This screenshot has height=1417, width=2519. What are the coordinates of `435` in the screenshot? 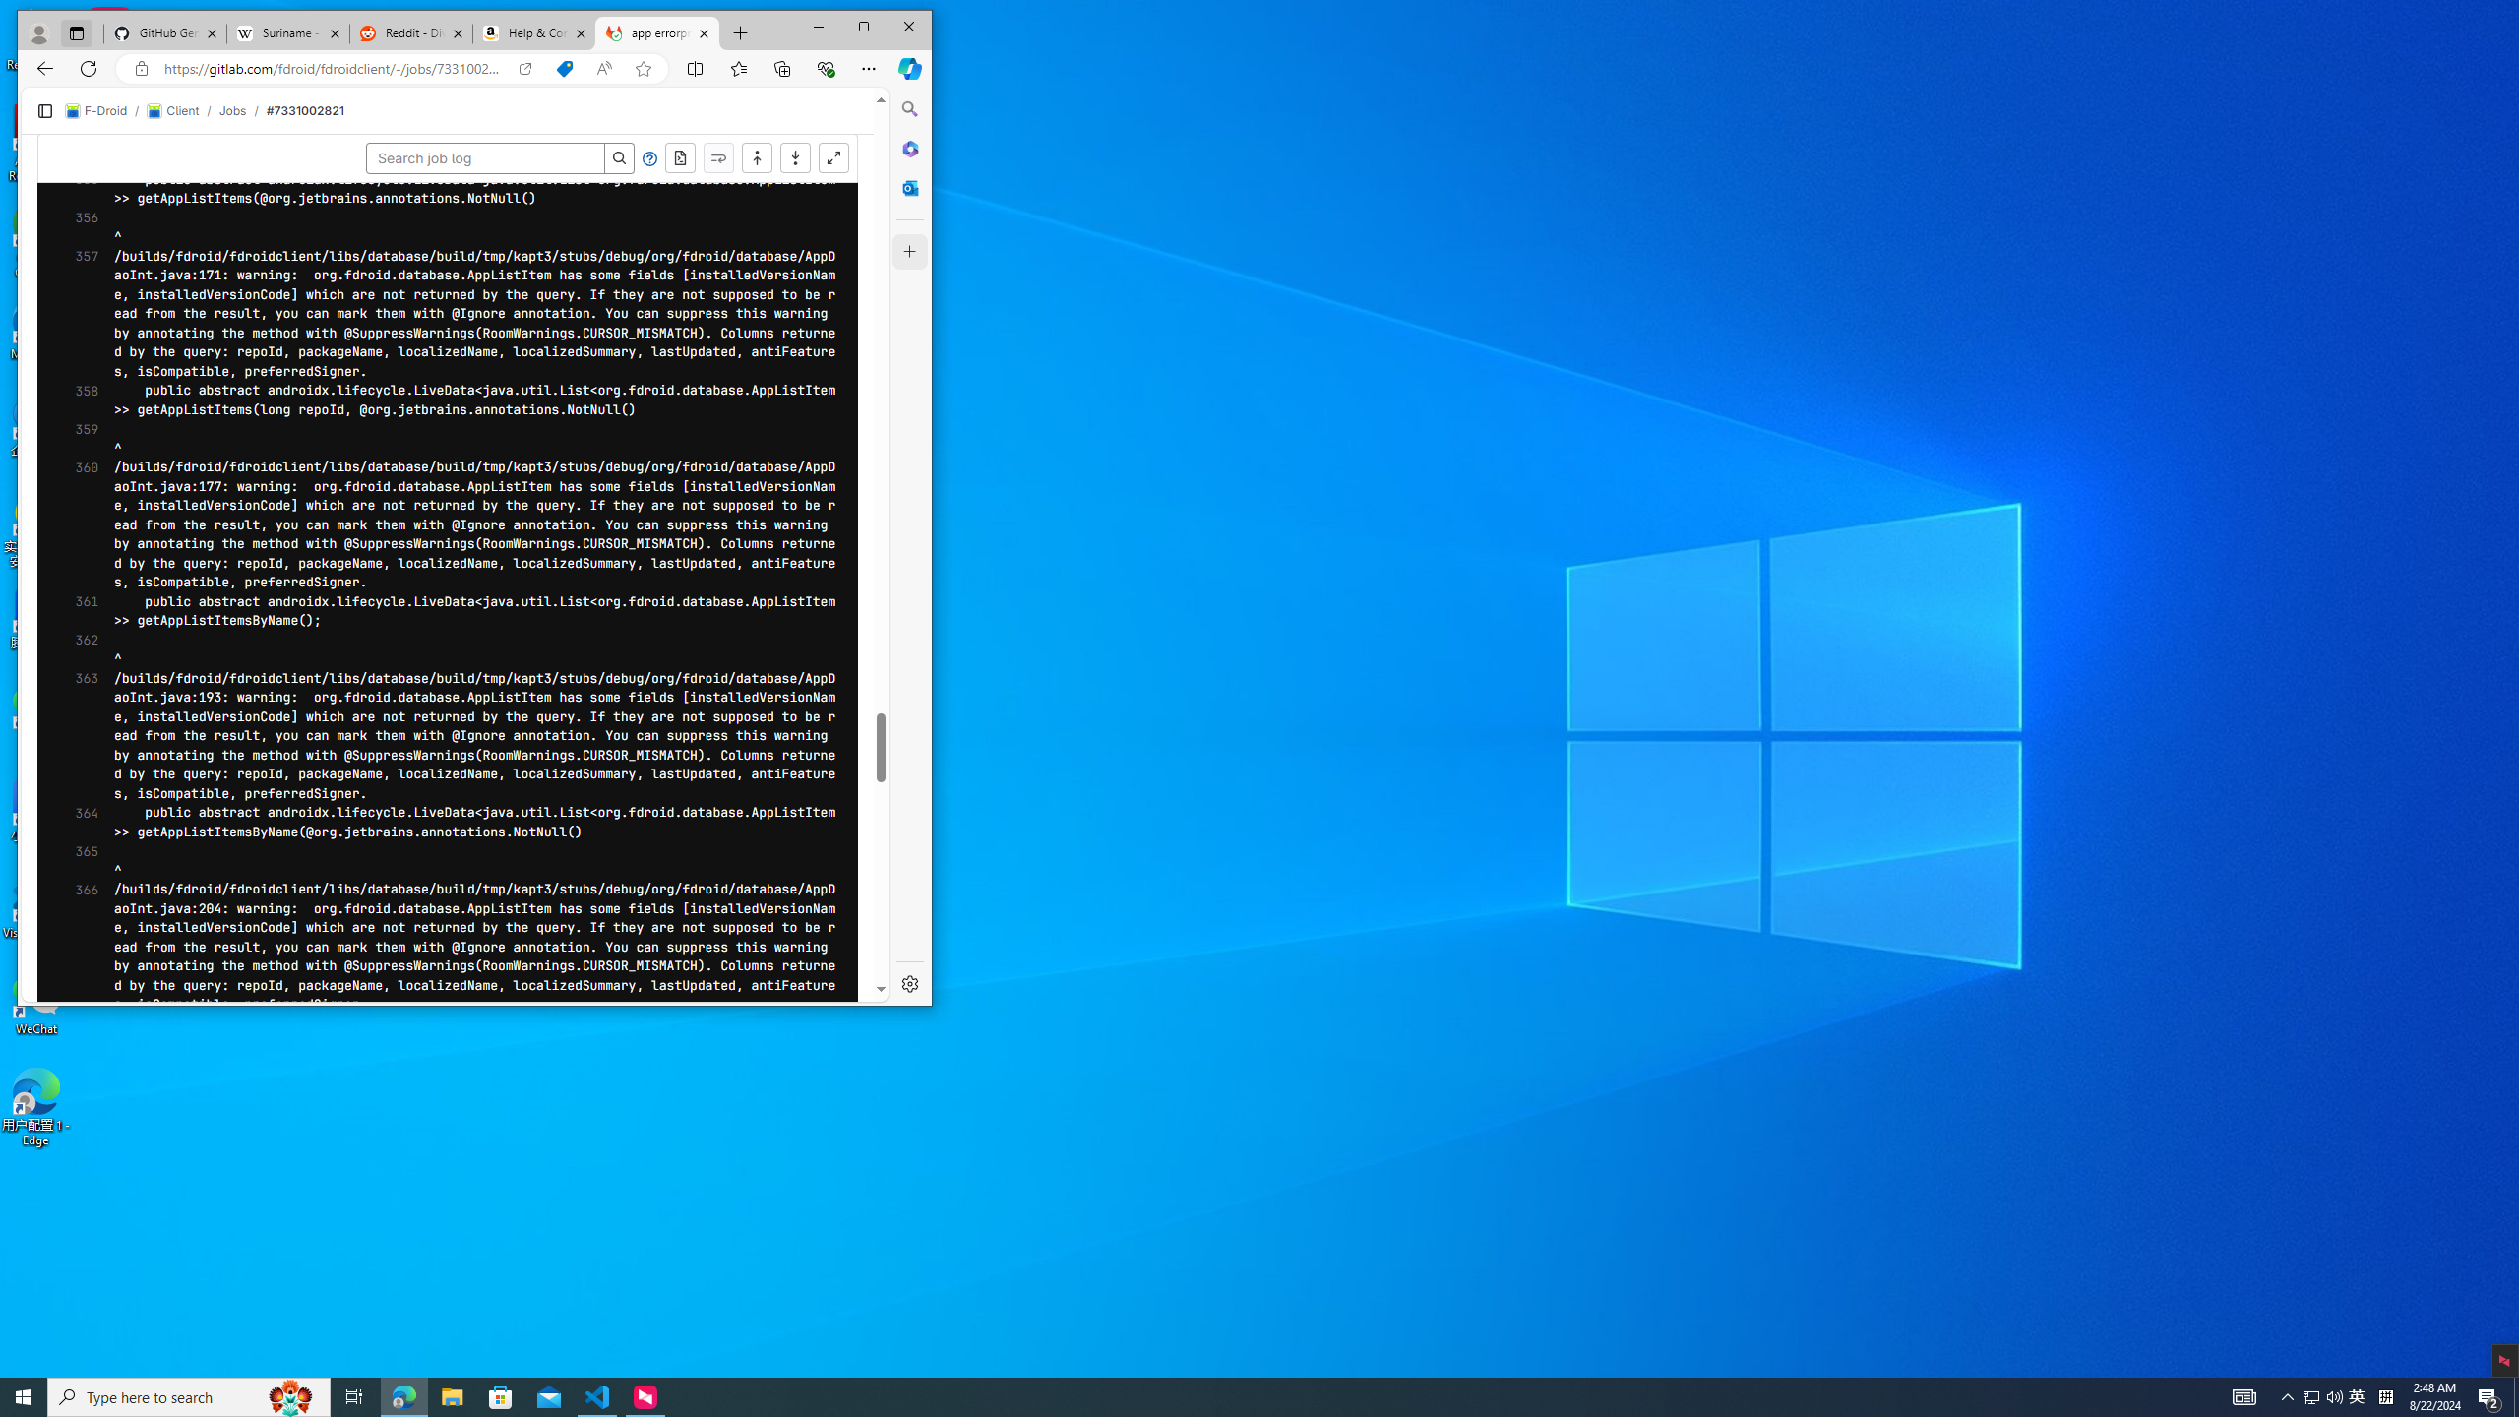 It's located at (71, 922).